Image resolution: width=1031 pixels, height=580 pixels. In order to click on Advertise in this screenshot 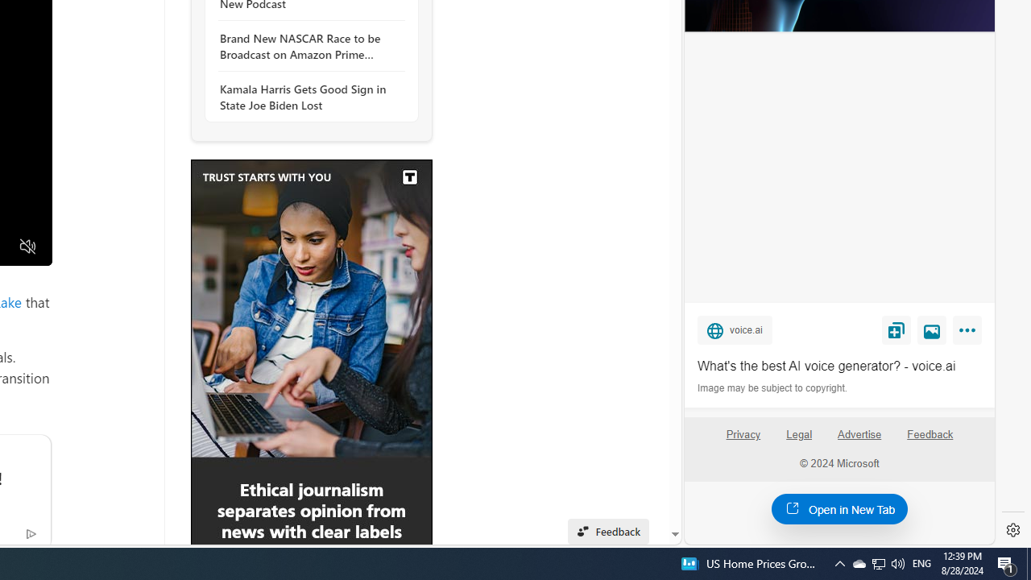, I will do `click(859, 435)`.